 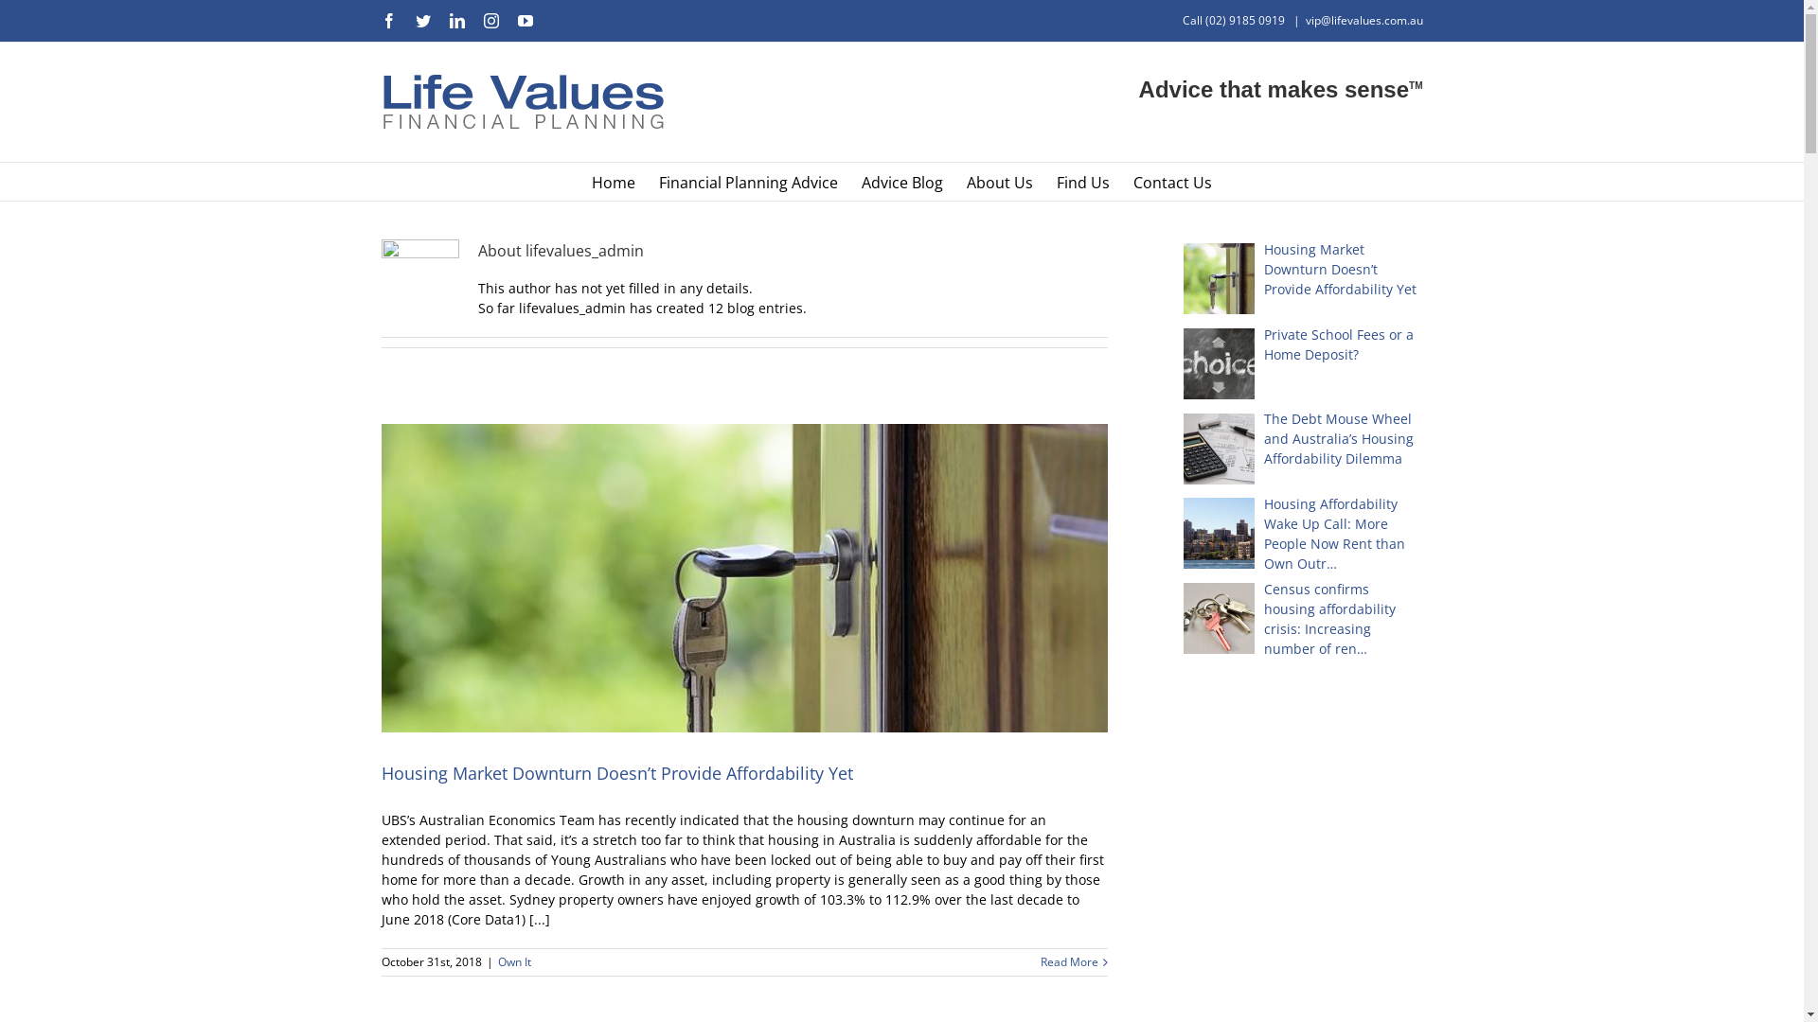 What do you see at coordinates (1068, 962) in the screenshot?
I see `Read More` at bounding box center [1068, 962].